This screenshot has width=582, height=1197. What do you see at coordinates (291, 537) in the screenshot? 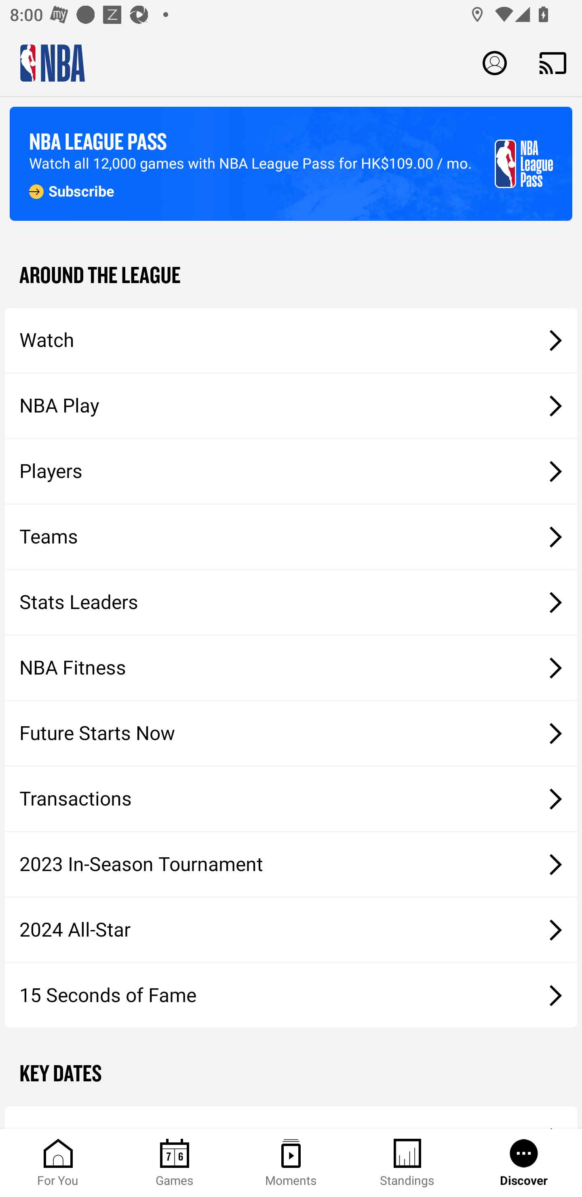
I see `Teams` at bounding box center [291, 537].